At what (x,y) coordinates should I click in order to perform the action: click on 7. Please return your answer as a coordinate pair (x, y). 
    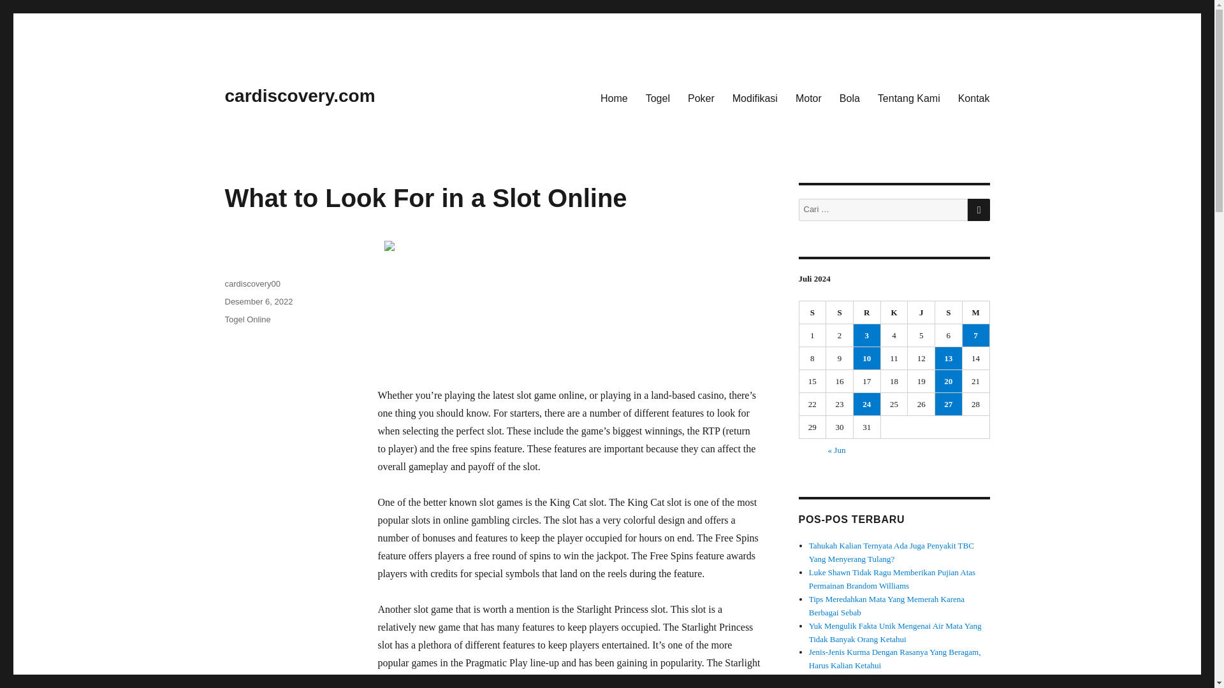
    Looking at the image, I should click on (975, 335).